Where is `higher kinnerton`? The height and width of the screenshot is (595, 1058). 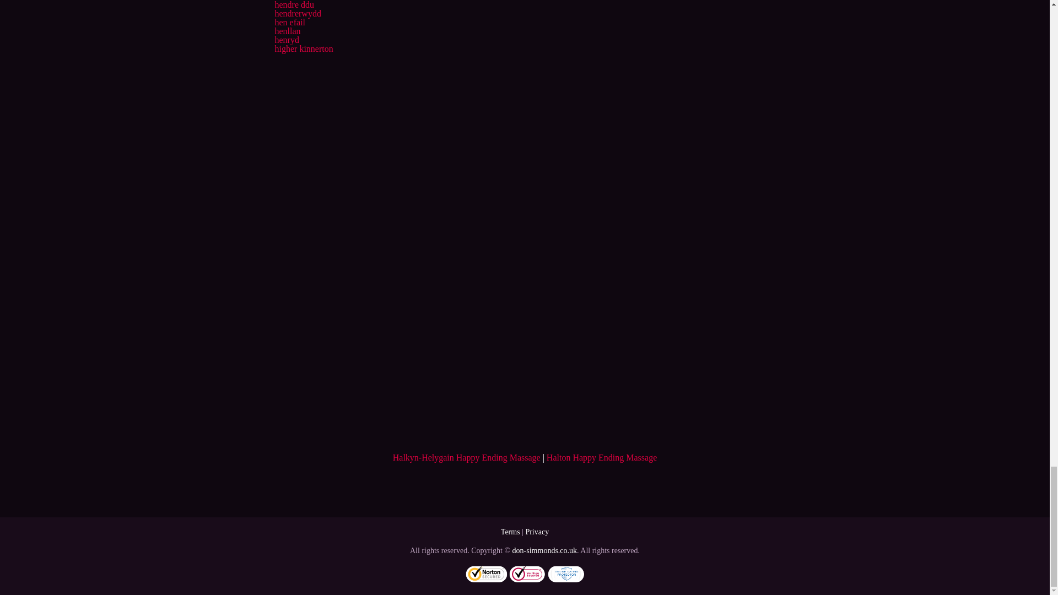
higher kinnerton is located at coordinates (303, 48).